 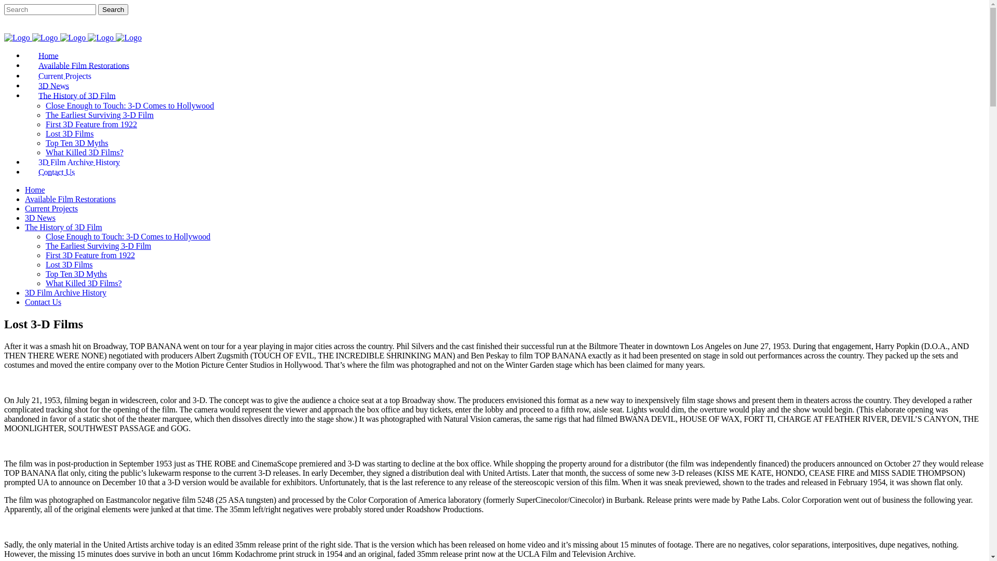 I want to click on Contact Us, so click(x=57, y=171).